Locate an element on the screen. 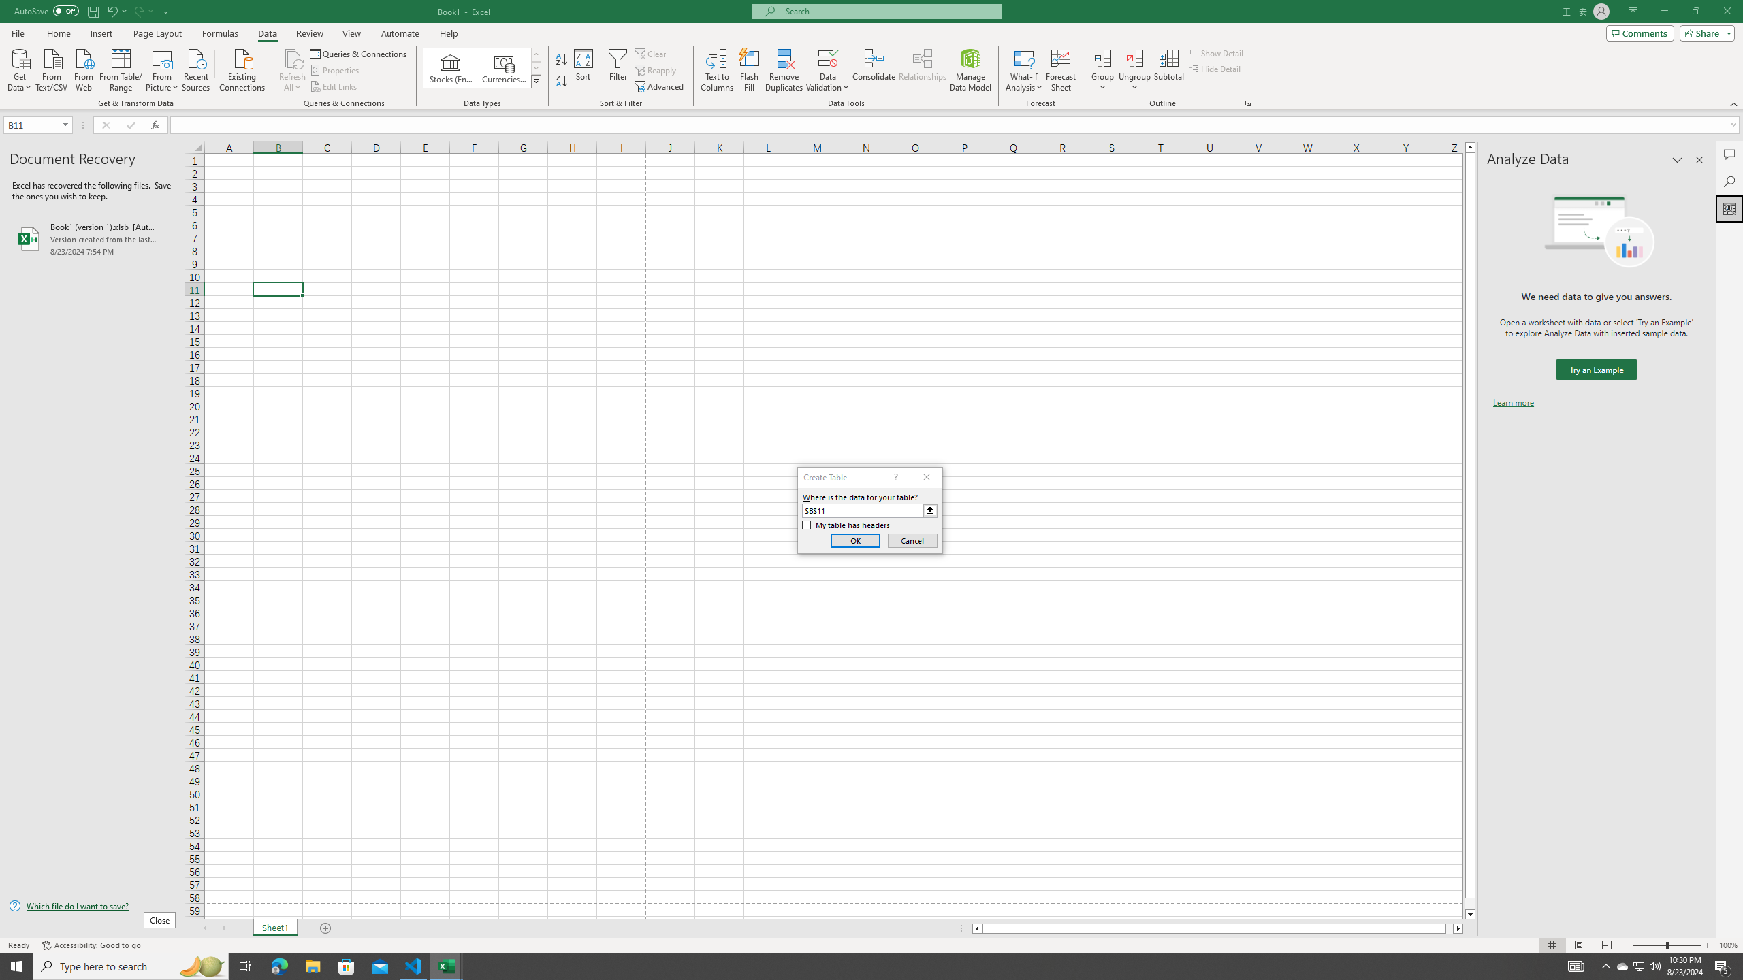  AutomationID: ConvertToLinkedEntity is located at coordinates (482, 68).